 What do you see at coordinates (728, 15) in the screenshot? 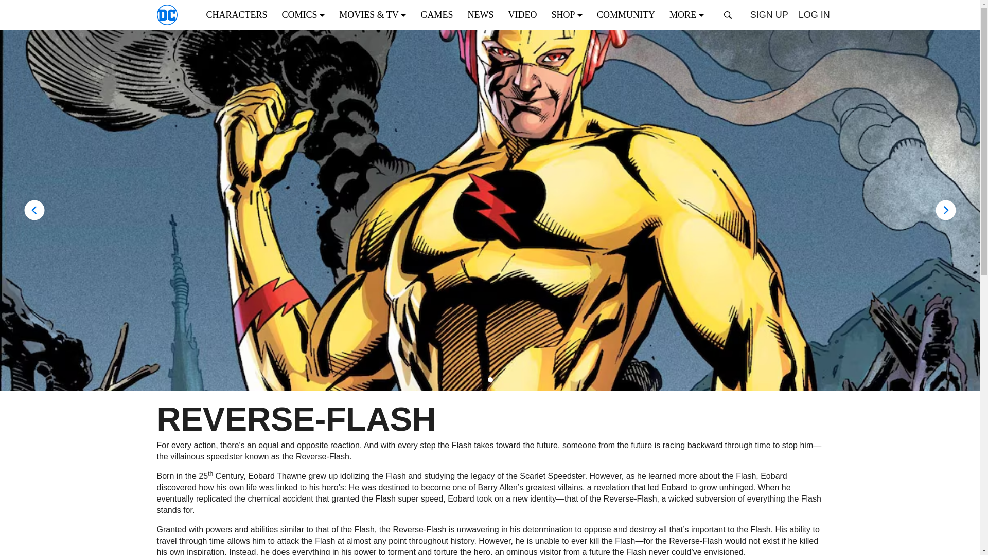
I see `Open search` at bounding box center [728, 15].